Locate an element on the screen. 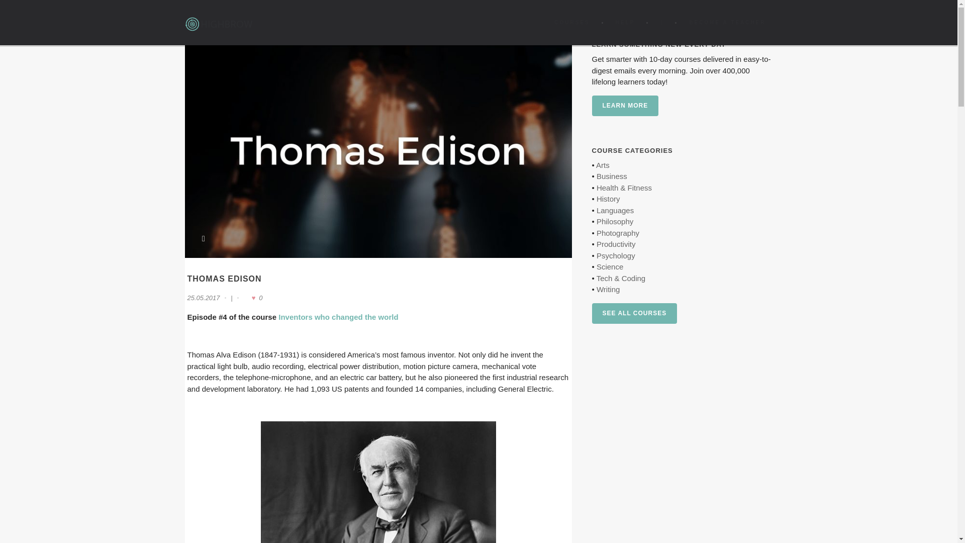 The image size is (965, 543). Become a teacher is located at coordinates (727, 22).